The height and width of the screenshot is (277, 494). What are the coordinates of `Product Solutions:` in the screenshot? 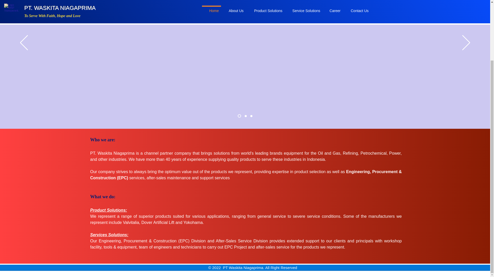 It's located at (108, 210).